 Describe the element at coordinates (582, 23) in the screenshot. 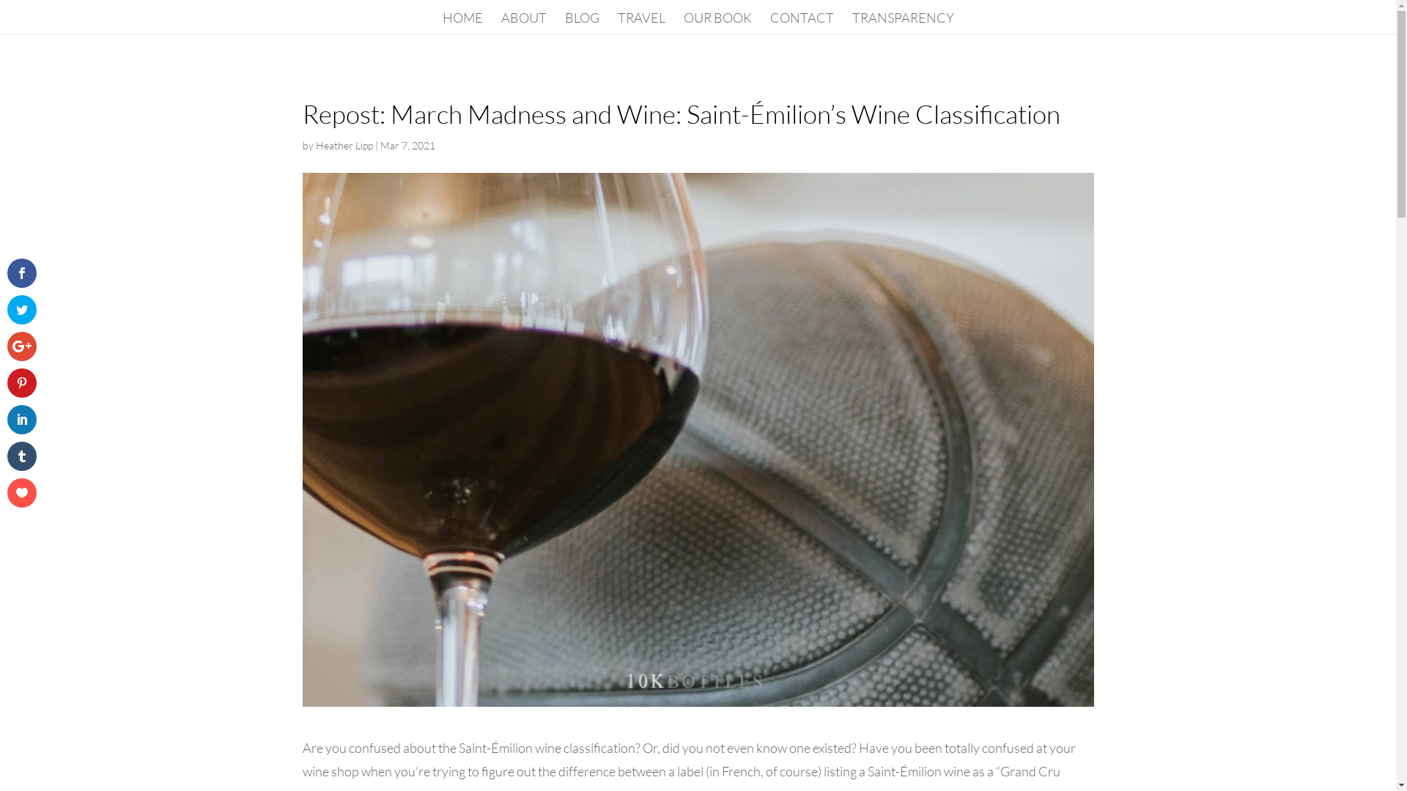

I see `BLOG` at that location.